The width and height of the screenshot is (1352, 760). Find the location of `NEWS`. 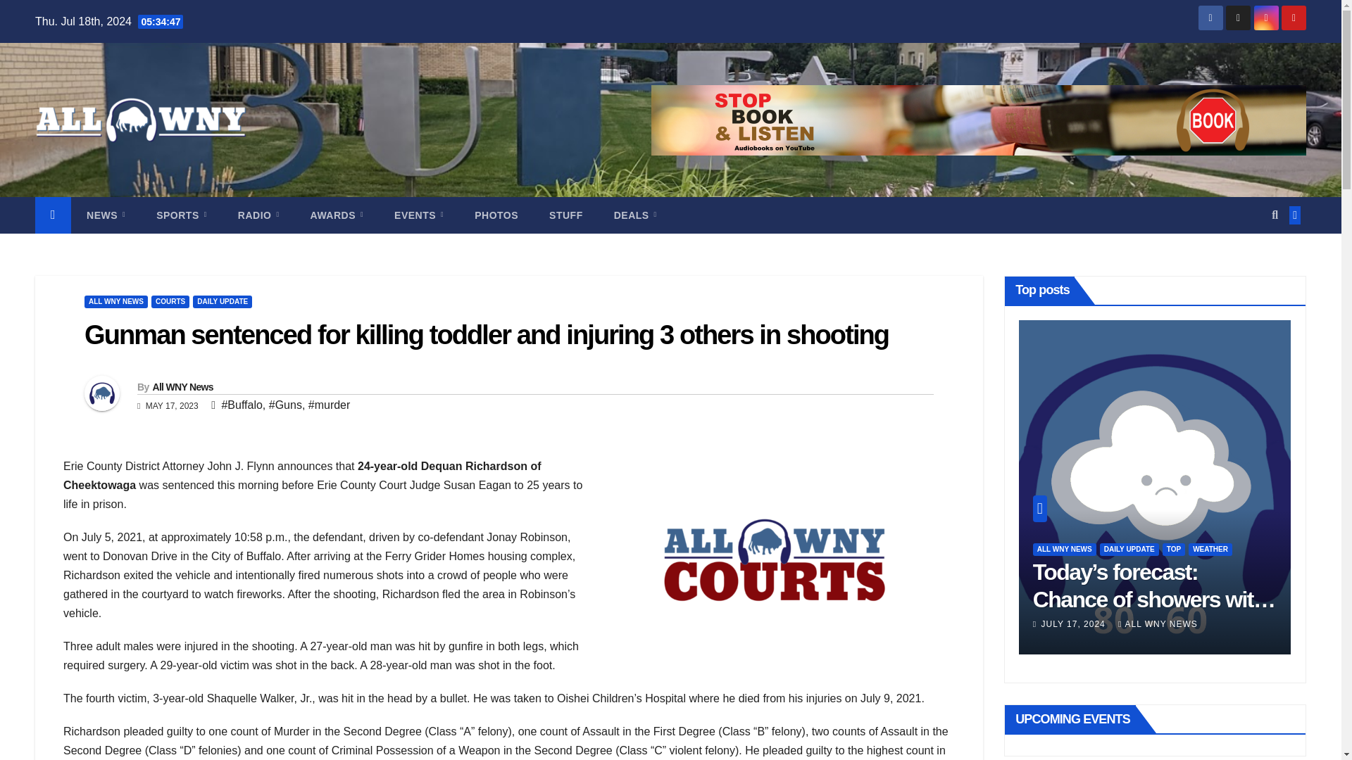

NEWS is located at coordinates (106, 215).